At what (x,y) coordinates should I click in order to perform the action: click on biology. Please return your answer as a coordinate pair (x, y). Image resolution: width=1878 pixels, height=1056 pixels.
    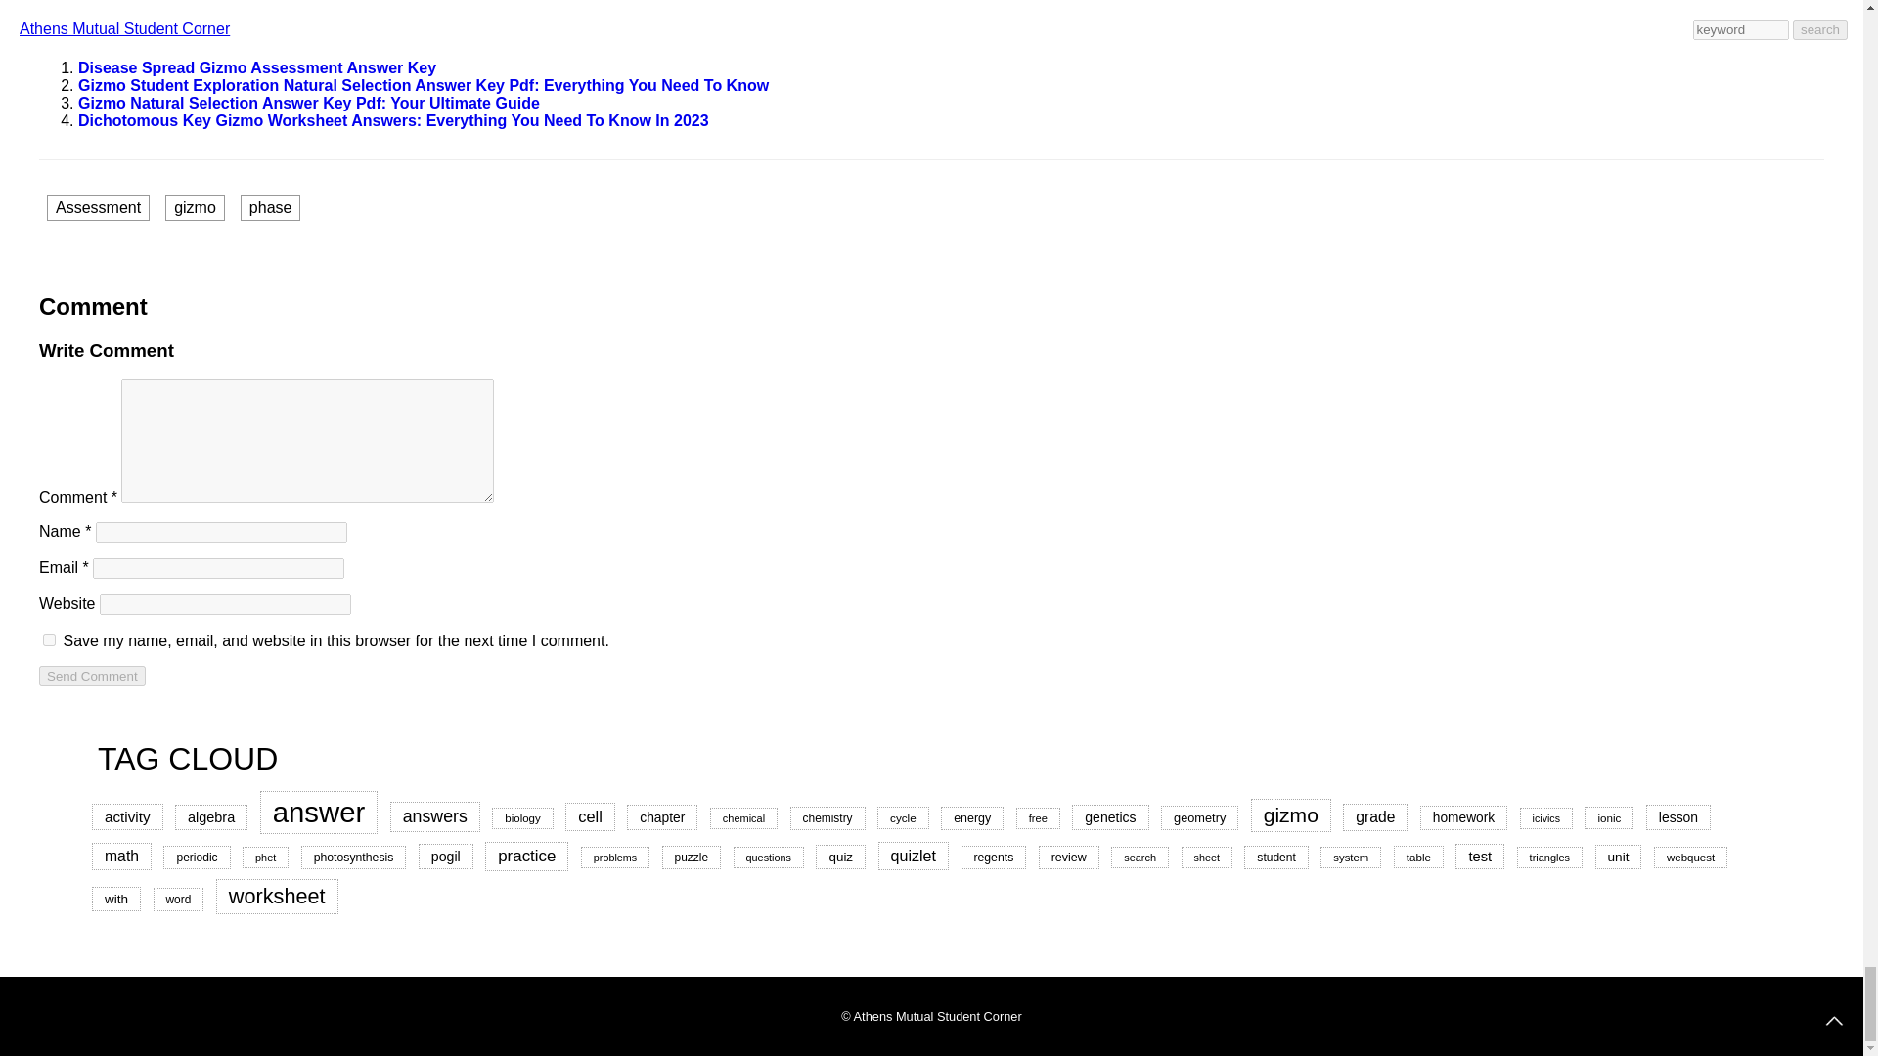
    Looking at the image, I should click on (522, 817).